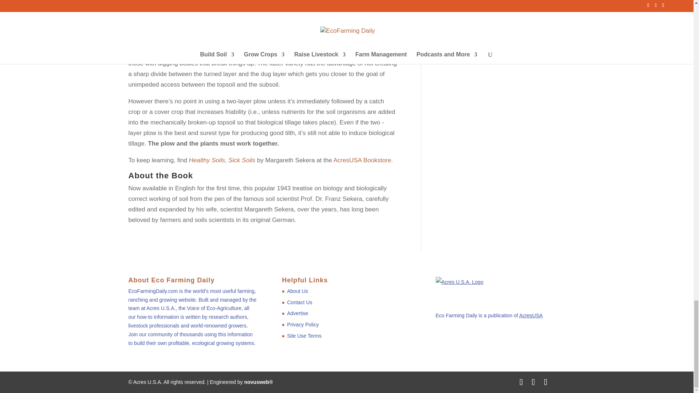 The image size is (699, 393). I want to click on The Art and Science of eCommerce, so click(258, 382).